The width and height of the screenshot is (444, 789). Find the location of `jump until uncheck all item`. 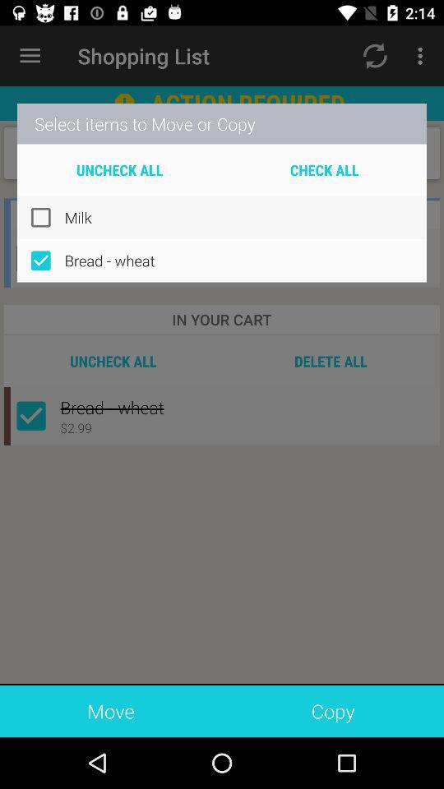

jump until uncheck all item is located at coordinates (120, 169).